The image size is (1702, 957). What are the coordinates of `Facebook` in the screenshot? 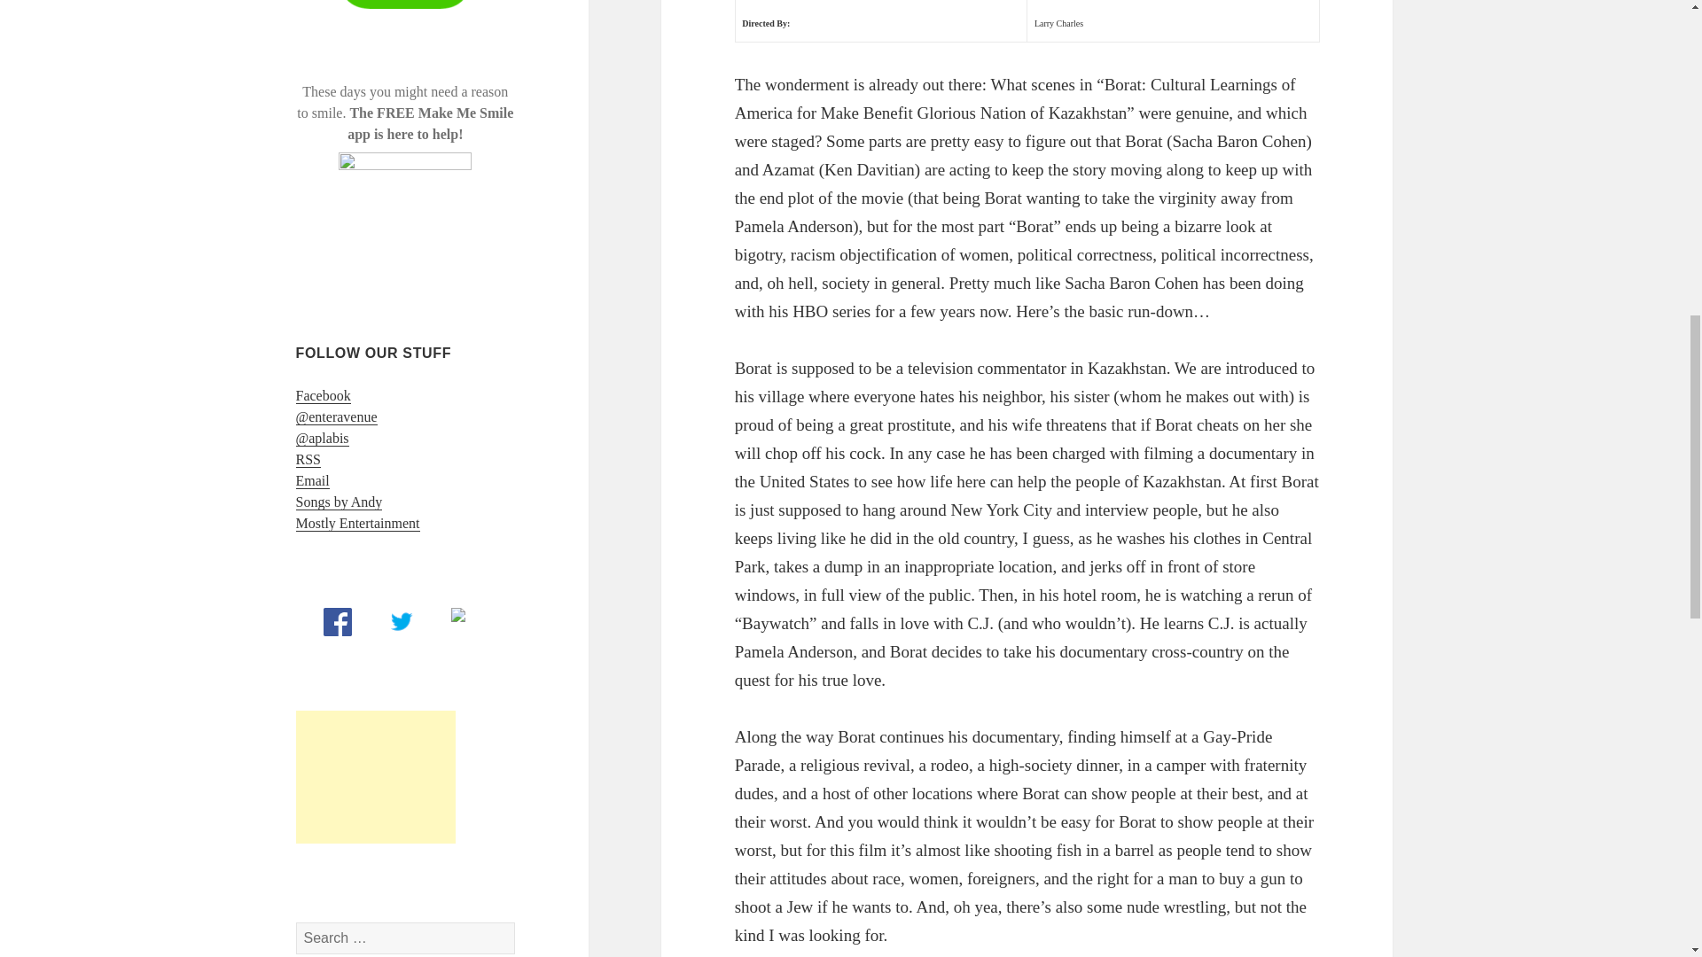 It's located at (323, 395).